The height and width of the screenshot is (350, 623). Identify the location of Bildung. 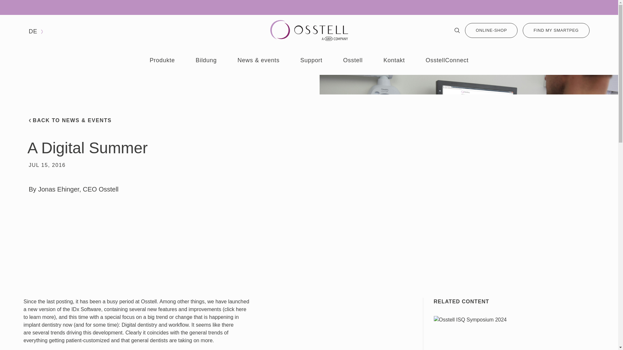
(206, 60).